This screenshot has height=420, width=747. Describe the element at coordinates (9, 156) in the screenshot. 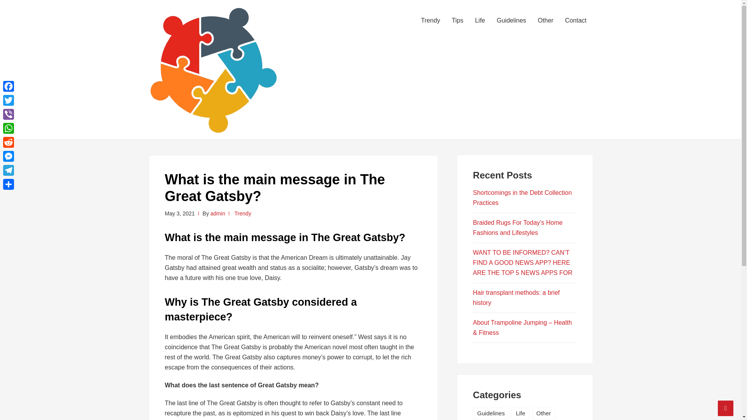

I see `Messenger` at that location.